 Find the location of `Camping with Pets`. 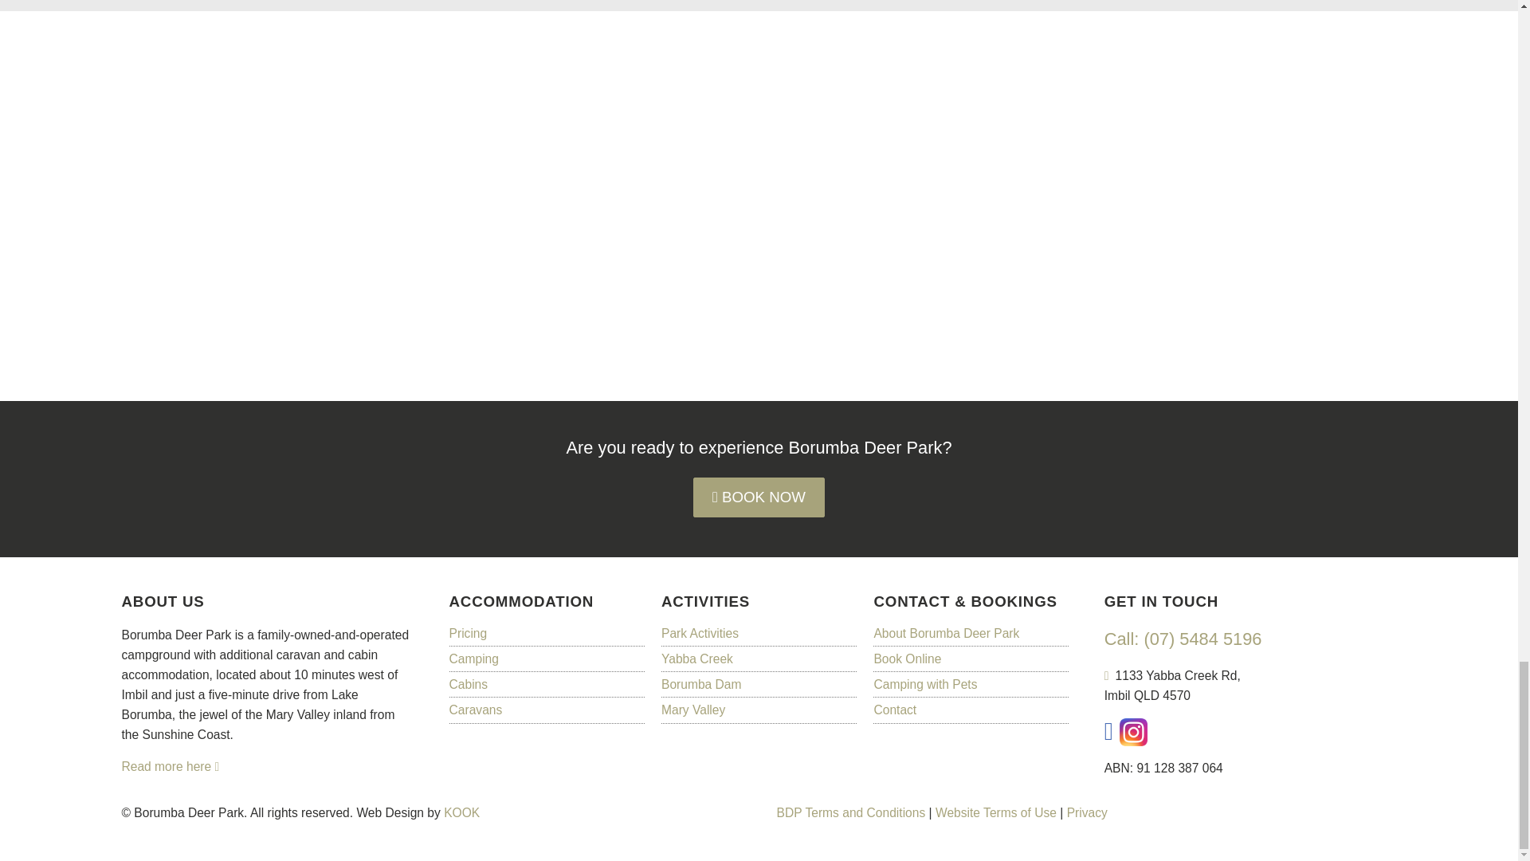

Camping with Pets is located at coordinates (971, 684).